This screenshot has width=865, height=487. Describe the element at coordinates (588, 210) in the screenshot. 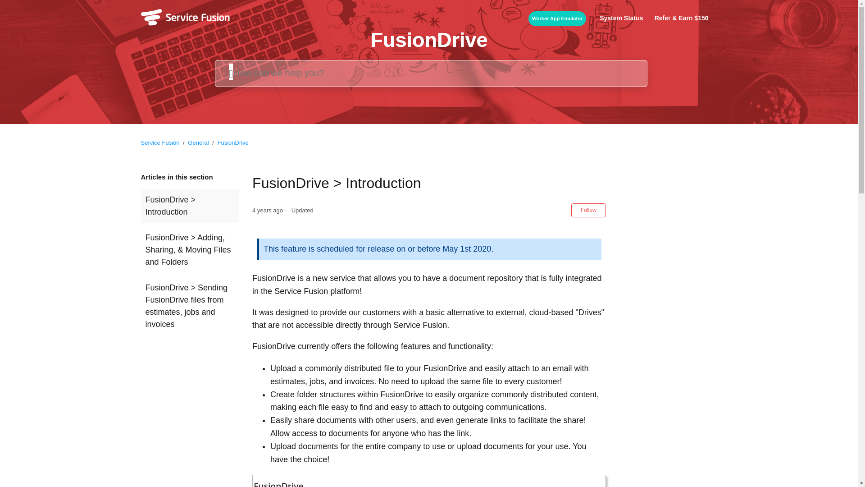

I see `Follow` at that location.